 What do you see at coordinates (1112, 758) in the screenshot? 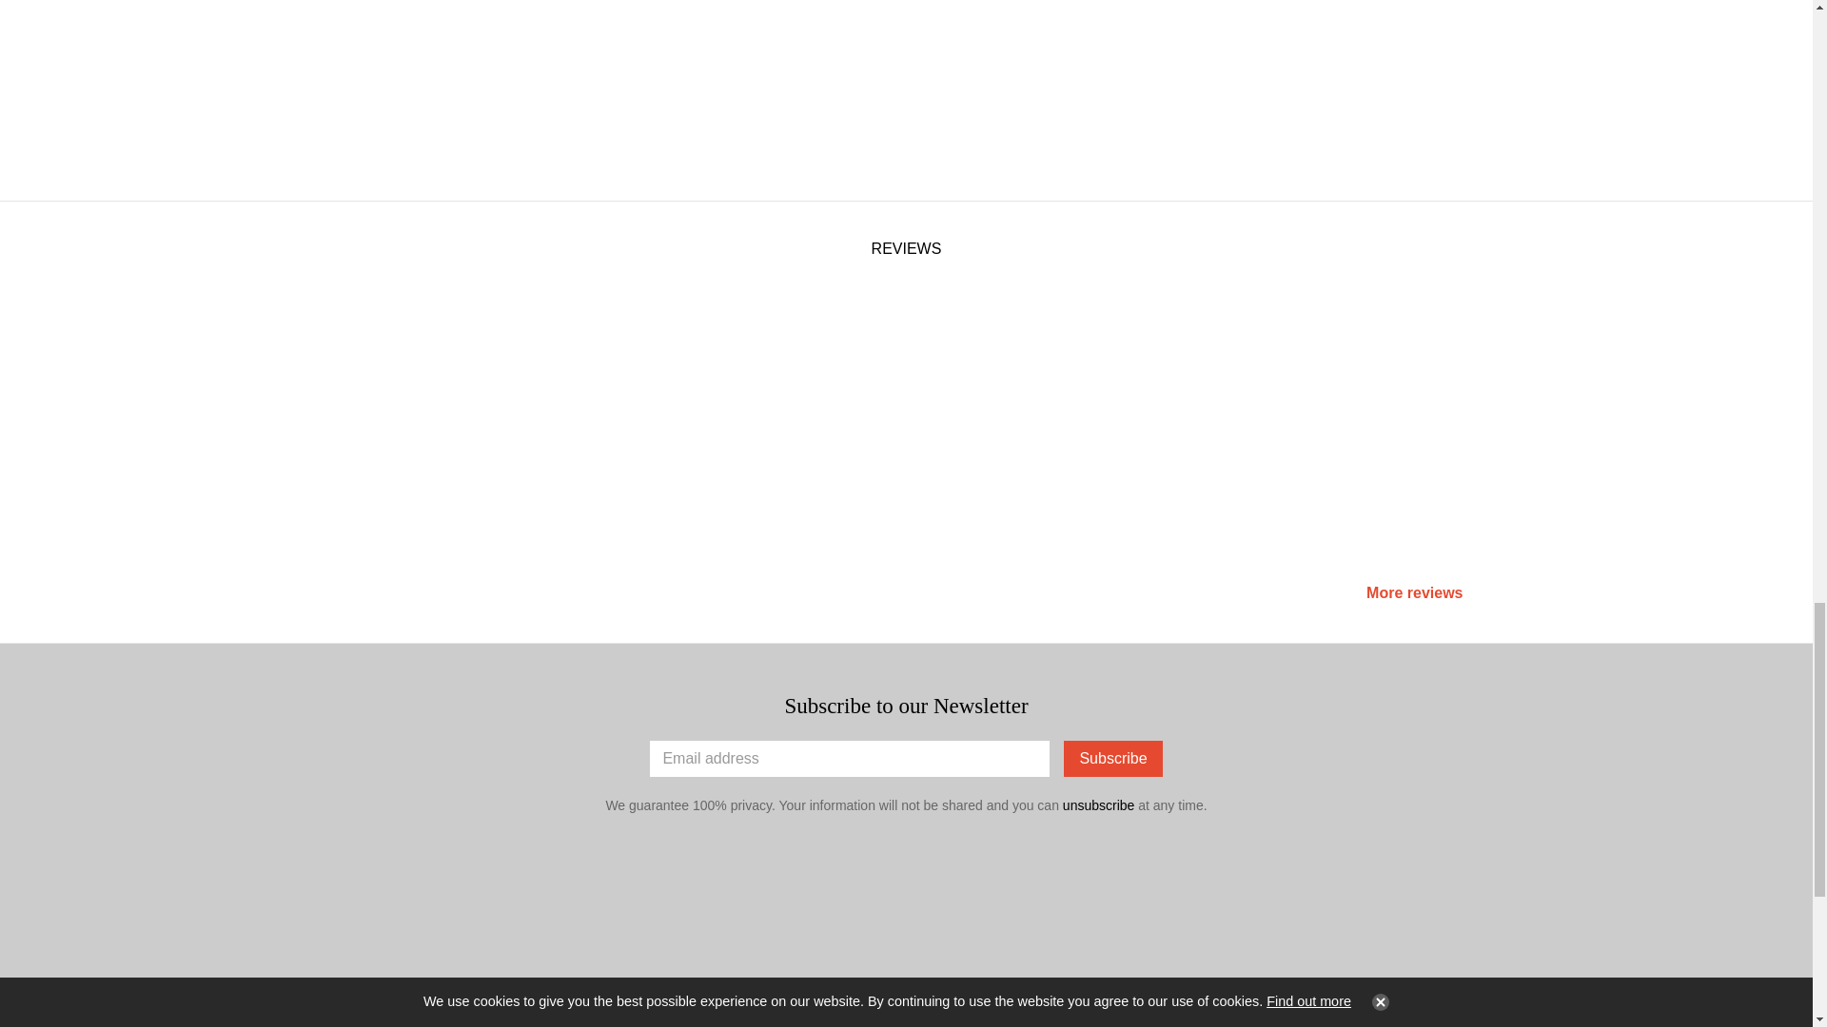
I see `Subscribe` at bounding box center [1112, 758].